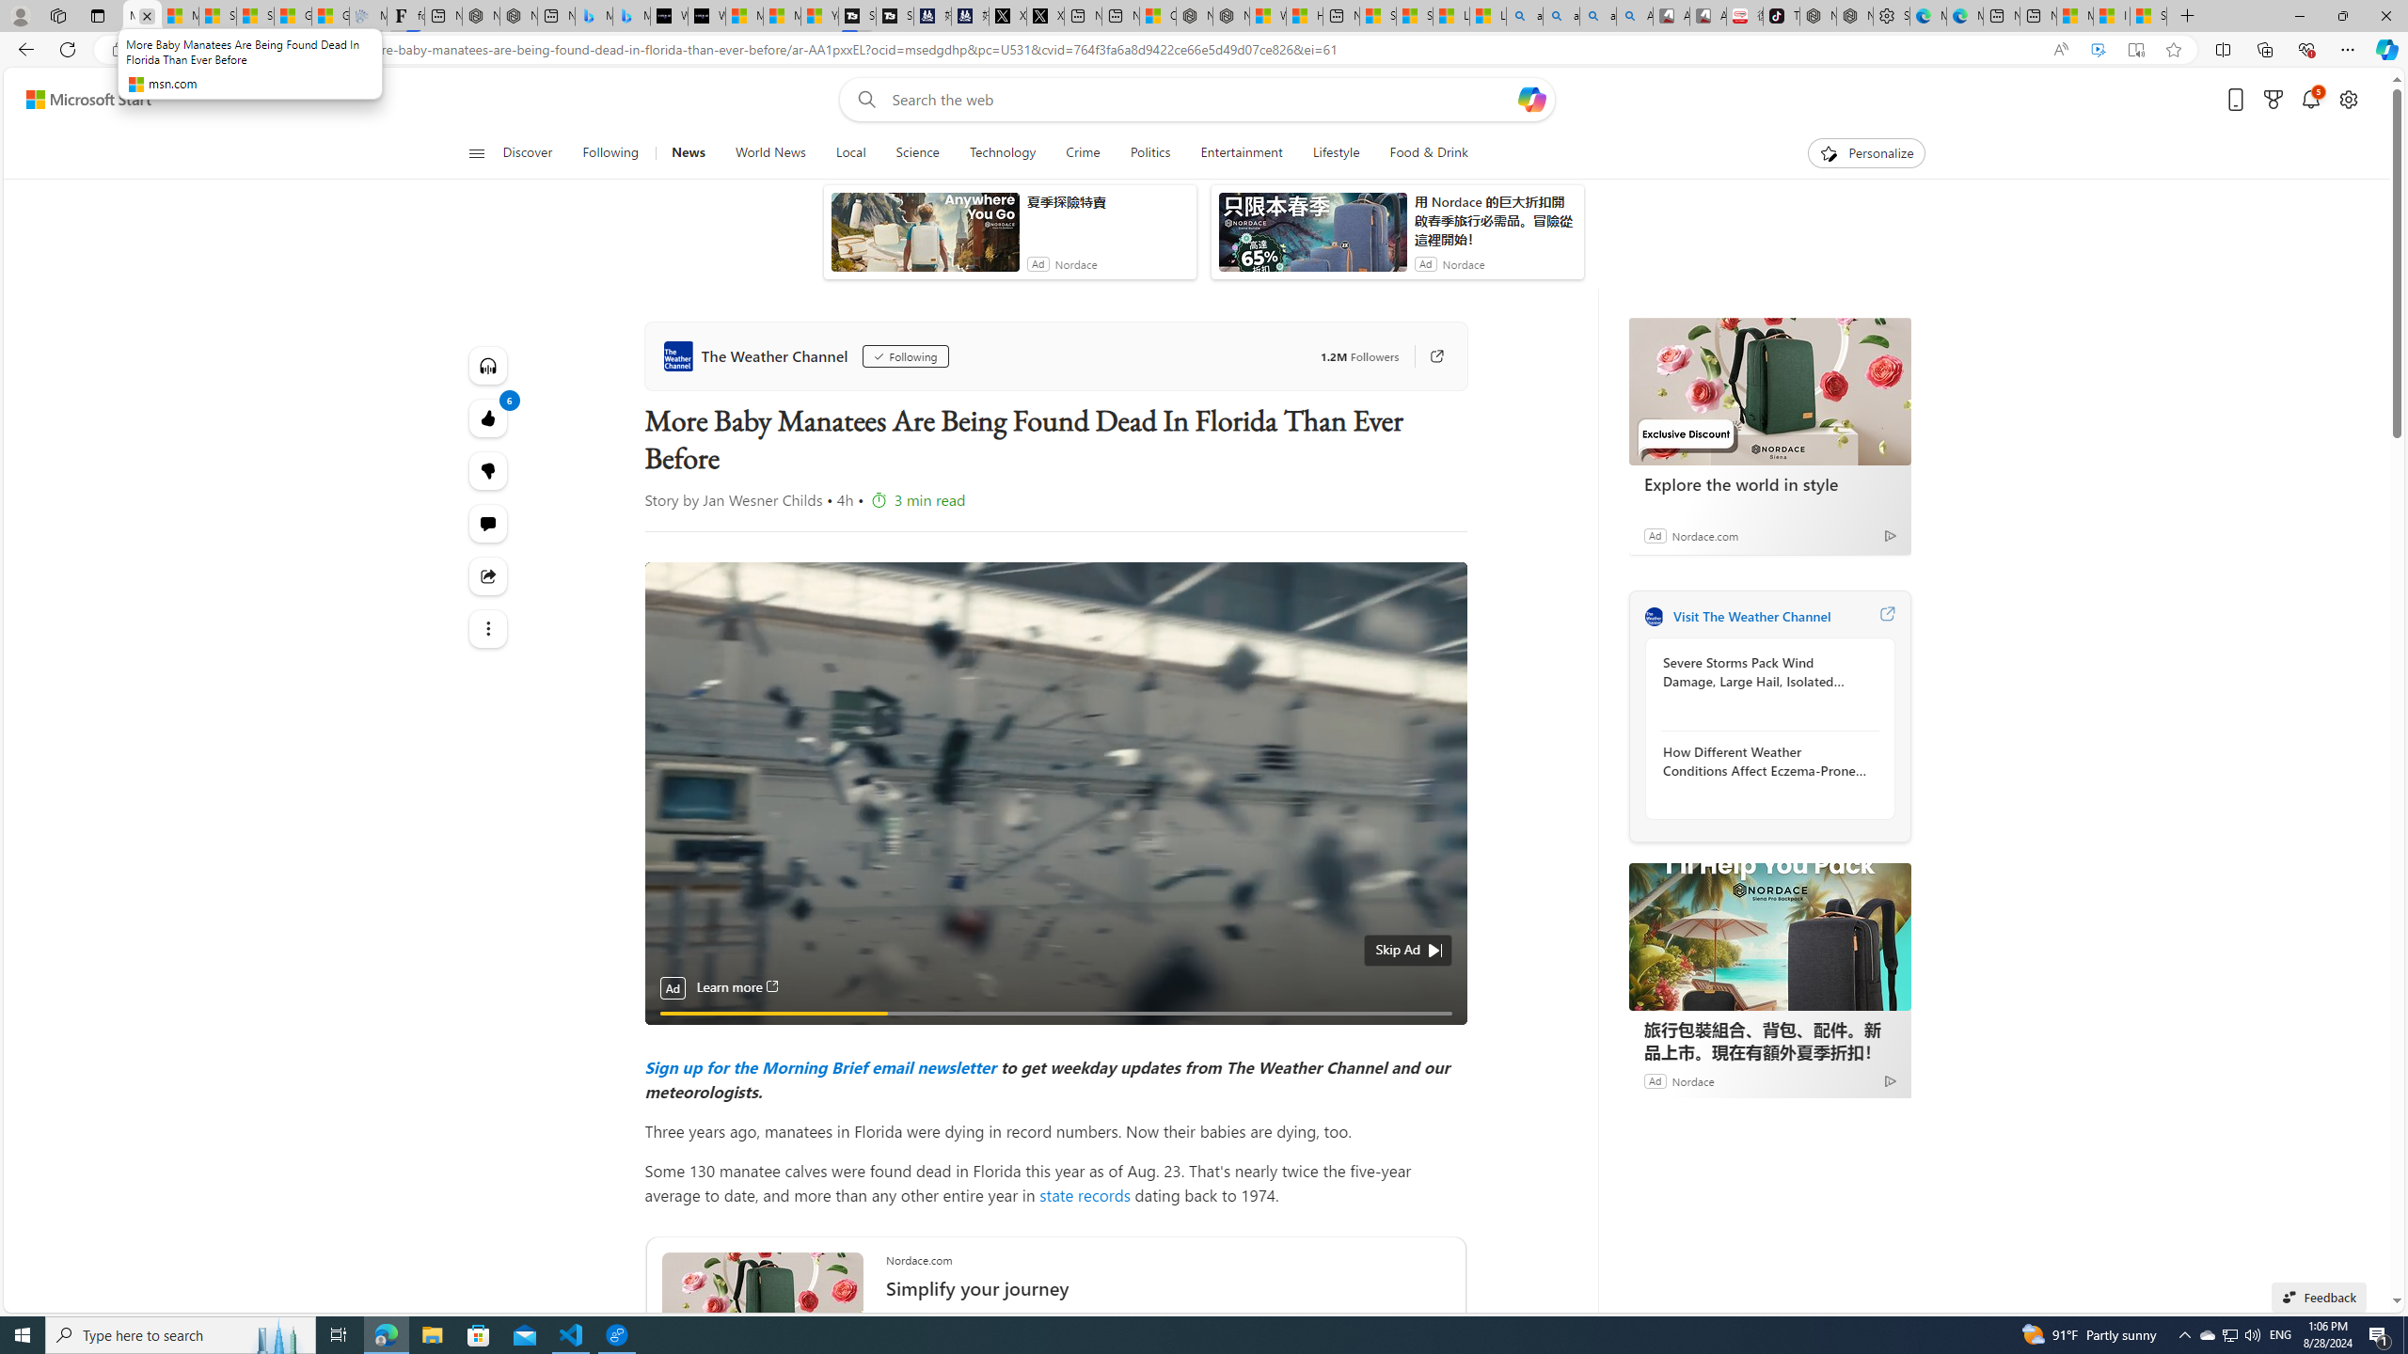 The height and width of the screenshot is (1354, 2408). What do you see at coordinates (2098, 50) in the screenshot?
I see `Enhance video` at bounding box center [2098, 50].